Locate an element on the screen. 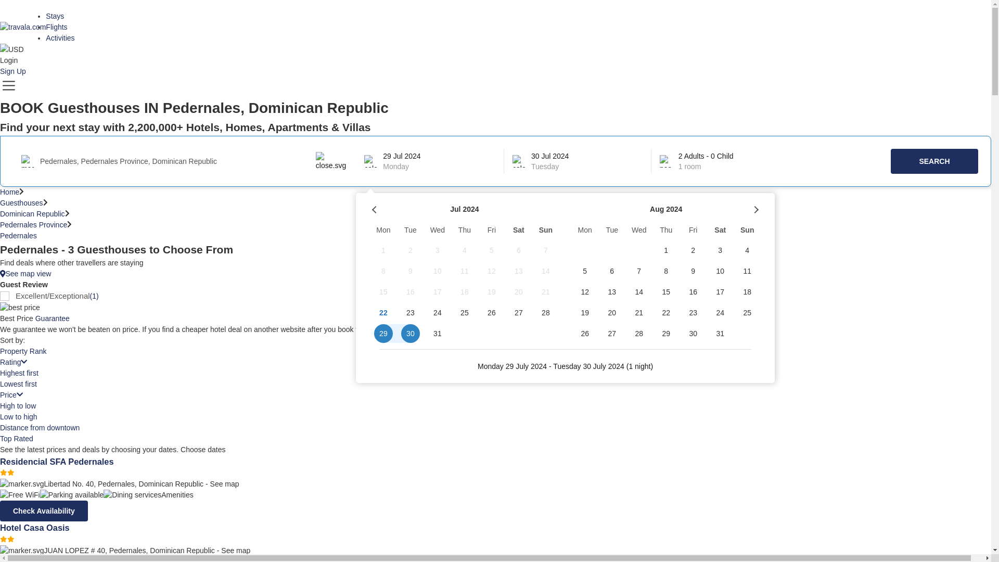 The width and height of the screenshot is (999, 562). 1 is located at coordinates (383, 250).